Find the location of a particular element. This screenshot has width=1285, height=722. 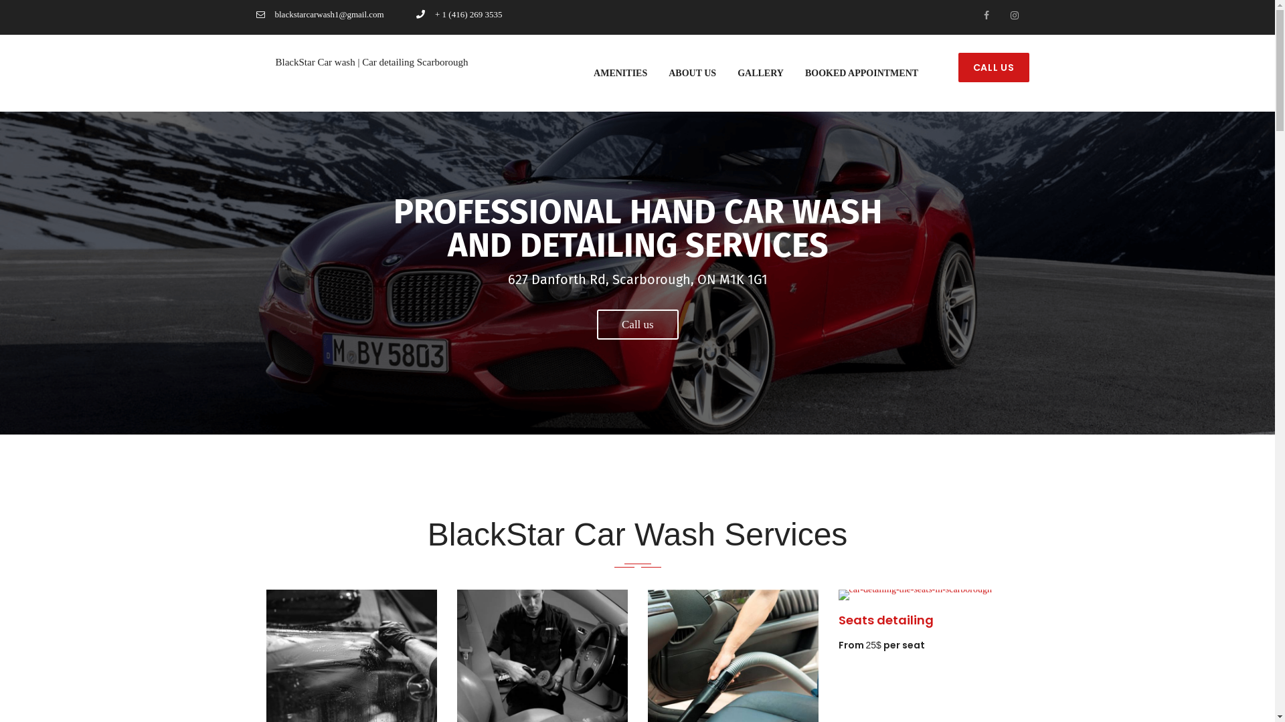

CALL US is located at coordinates (994, 68).